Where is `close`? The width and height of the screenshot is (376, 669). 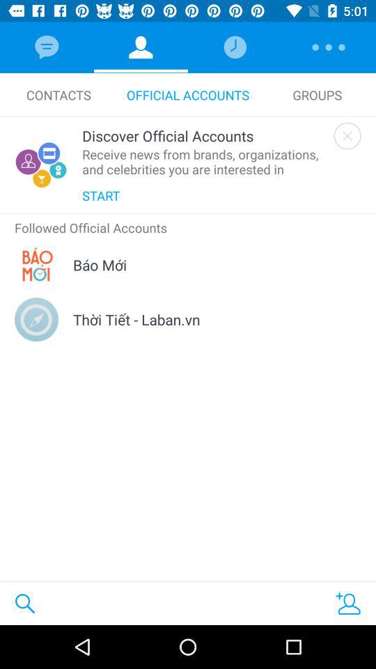 close is located at coordinates (347, 135).